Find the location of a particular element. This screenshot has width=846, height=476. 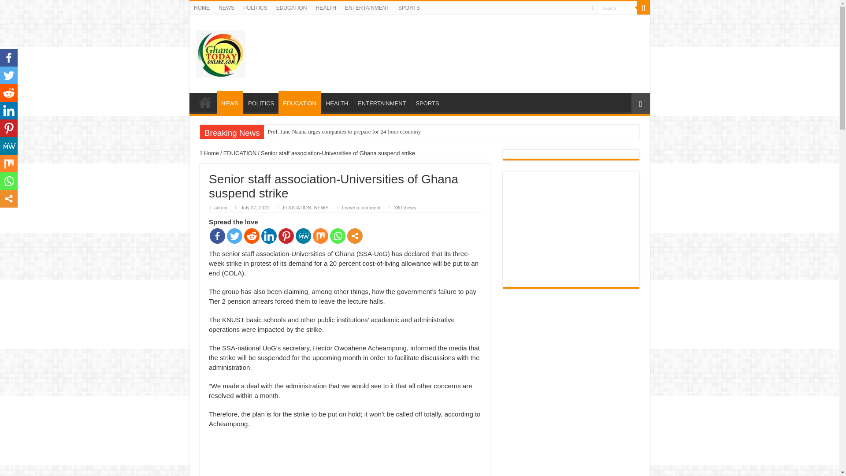

Random Article is located at coordinates (640, 103).